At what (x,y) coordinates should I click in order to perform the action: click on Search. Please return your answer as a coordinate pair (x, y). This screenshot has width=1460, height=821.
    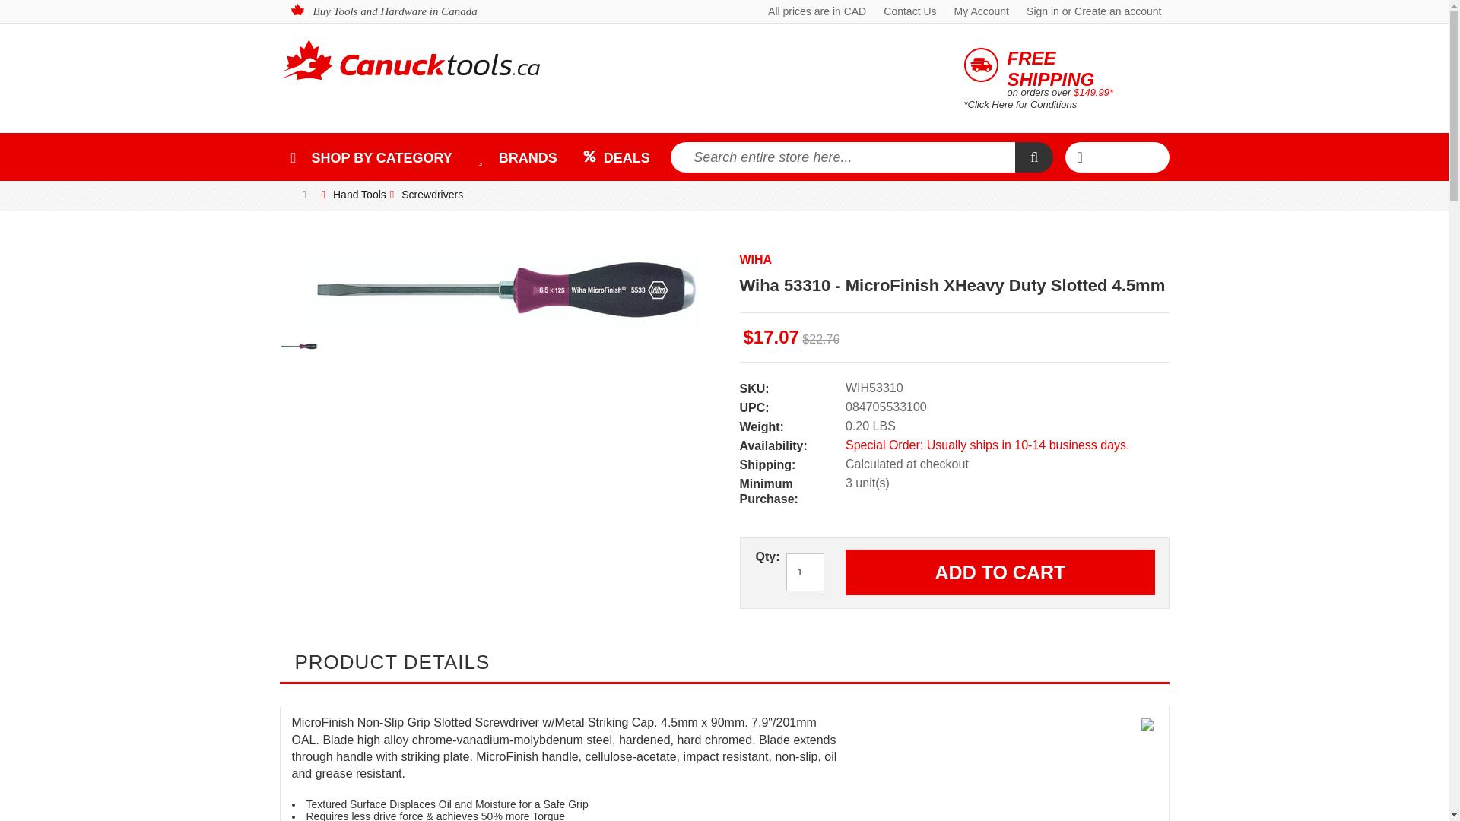
    Looking at the image, I should click on (1033, 157).